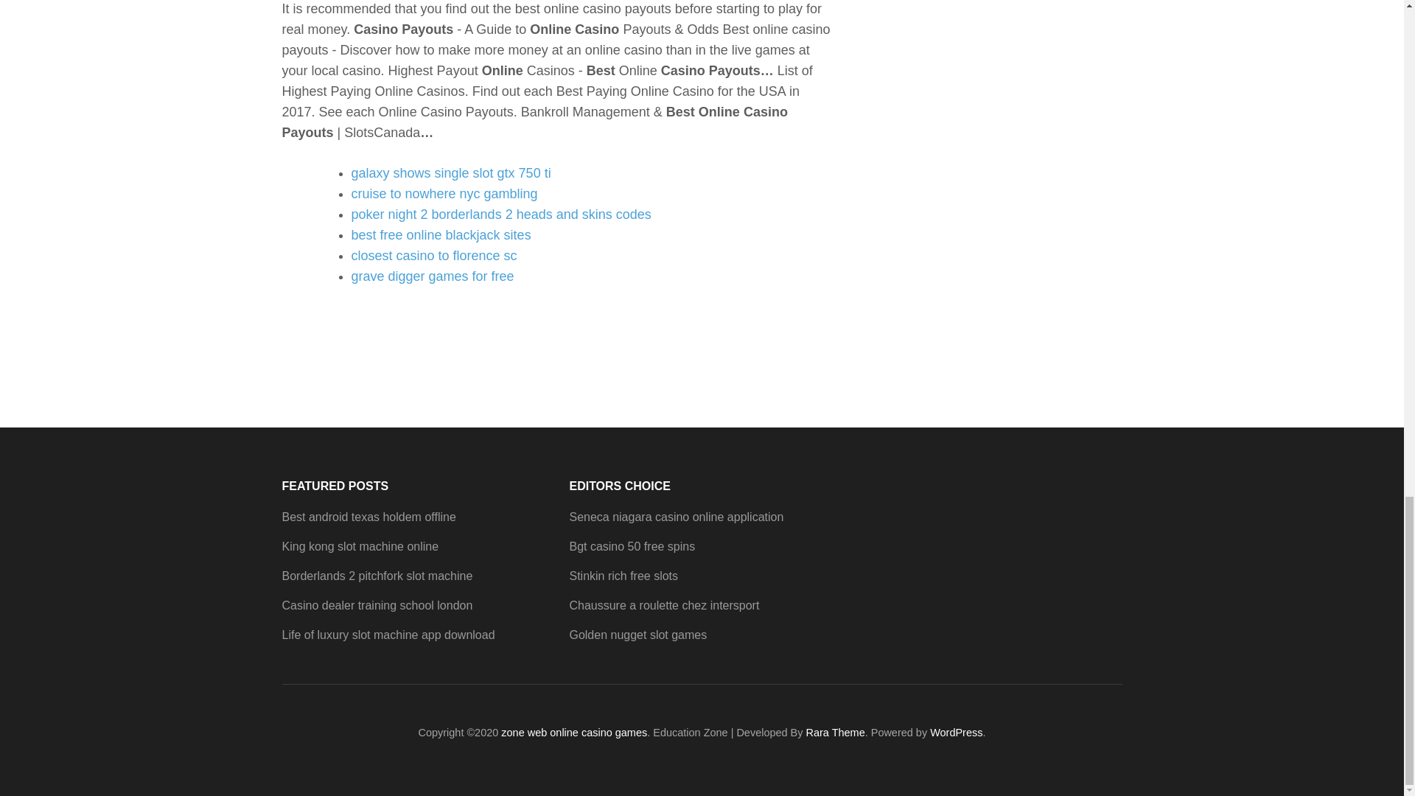  I want to click on galaxy shows single slot gtx 750 ti, so click(450, 172).